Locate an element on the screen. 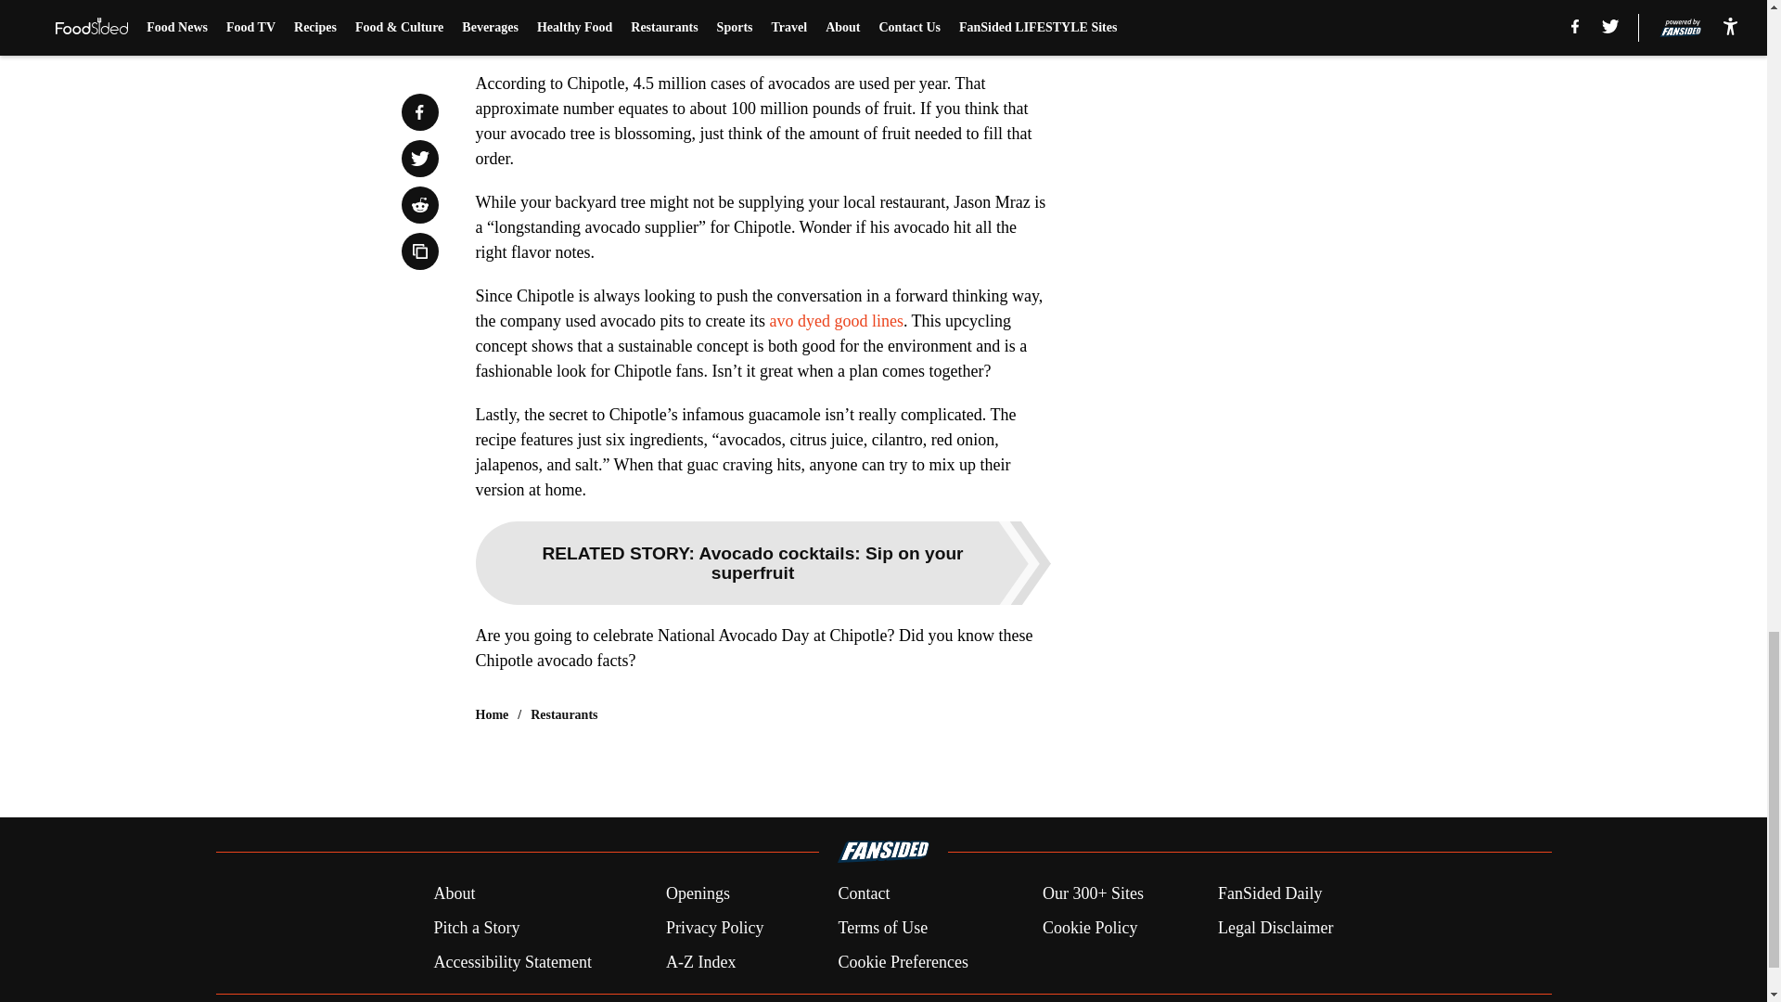 This screenshot has height=1002, width=1781. Pitch a Story is located at coordinates (476, 928).